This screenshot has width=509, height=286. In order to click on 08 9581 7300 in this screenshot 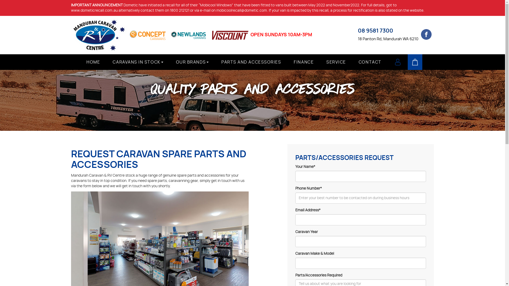, I will do `click(375, 31)`.